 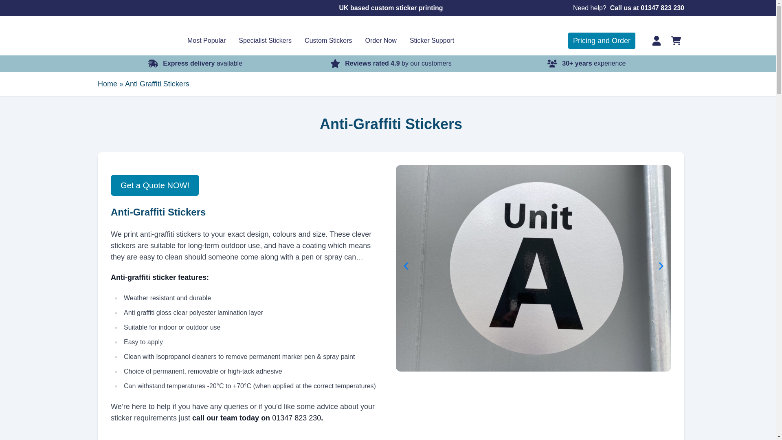 I want to click on Account, so click(x=657, y=40).